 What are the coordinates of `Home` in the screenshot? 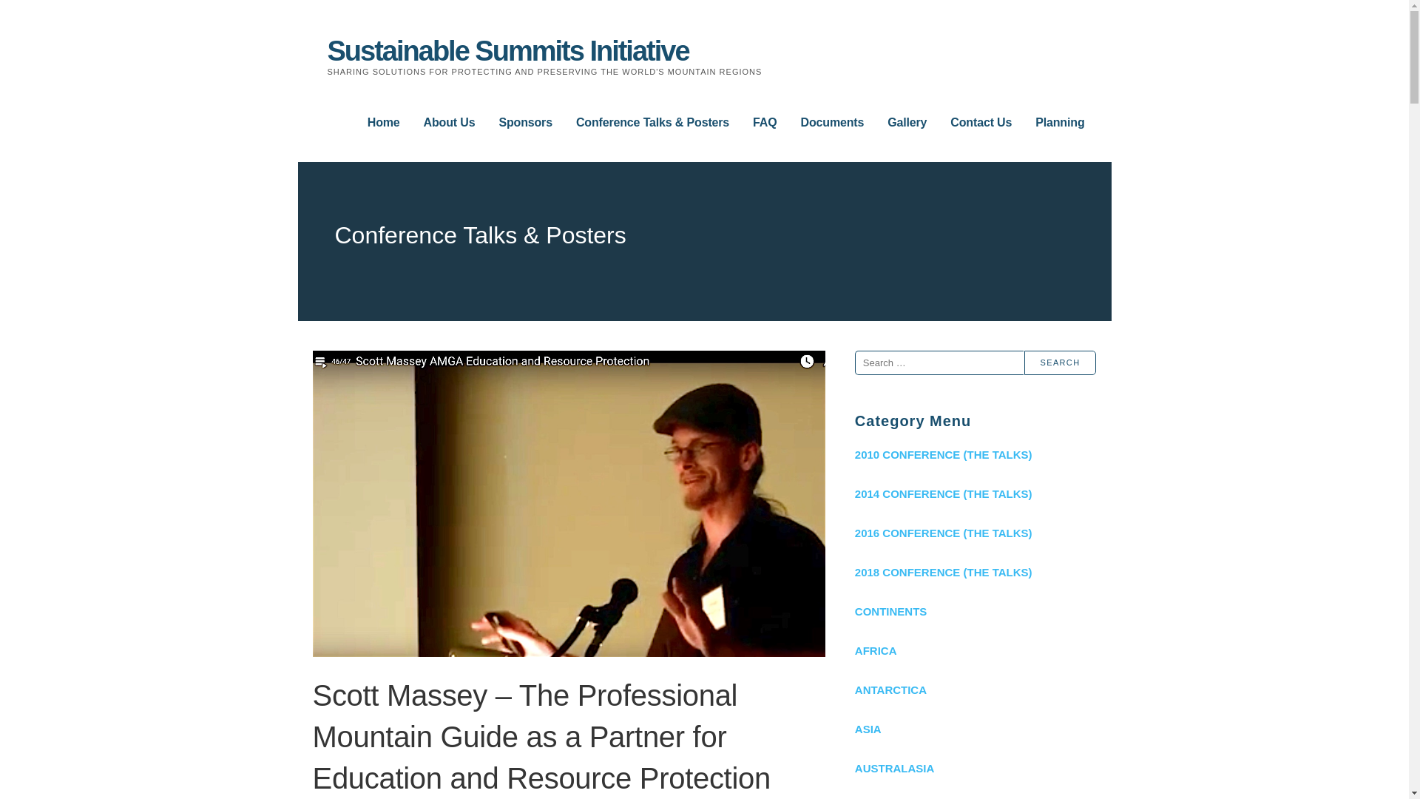 It's located at (384, 123).